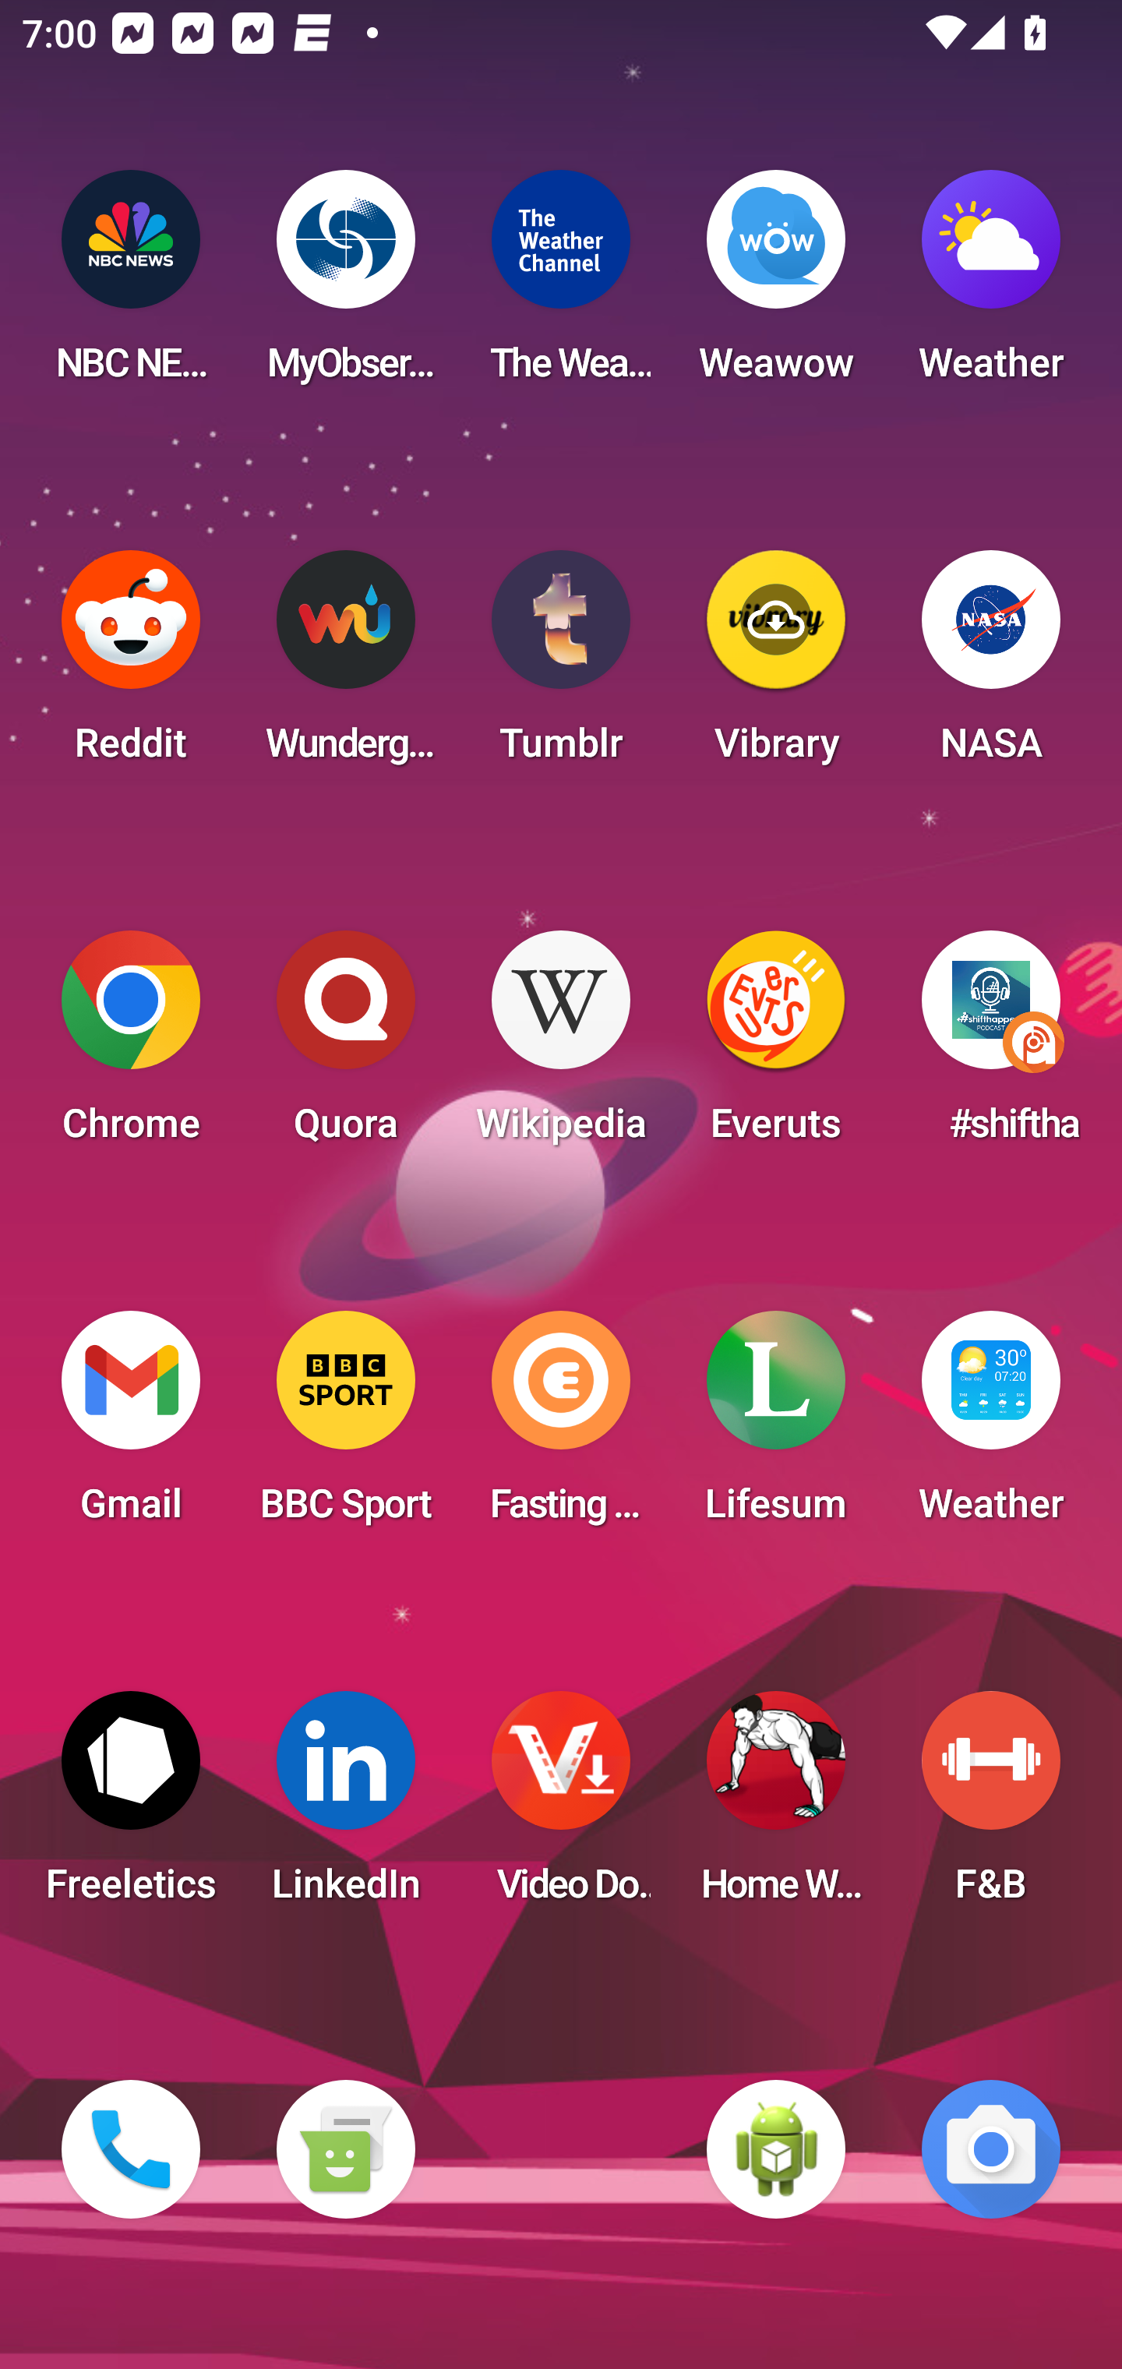  I want to click on Vibrary, so click(776, 666).